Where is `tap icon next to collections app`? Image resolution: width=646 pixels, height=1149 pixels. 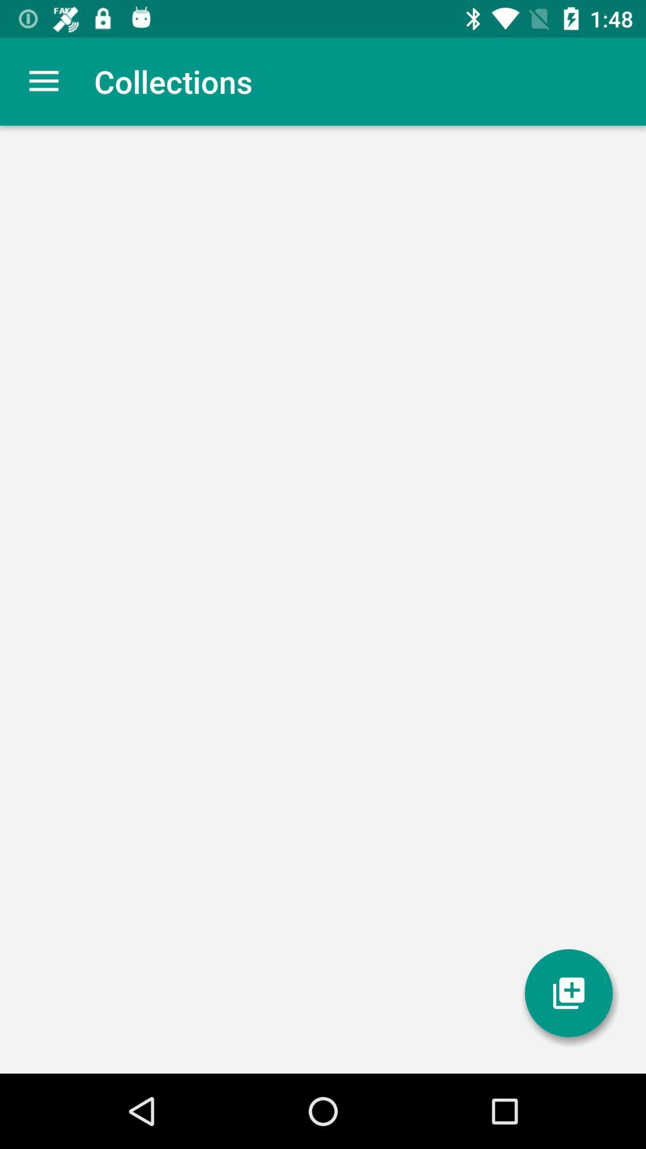 tap icon next to collections app is located at coordinates (44, 81).